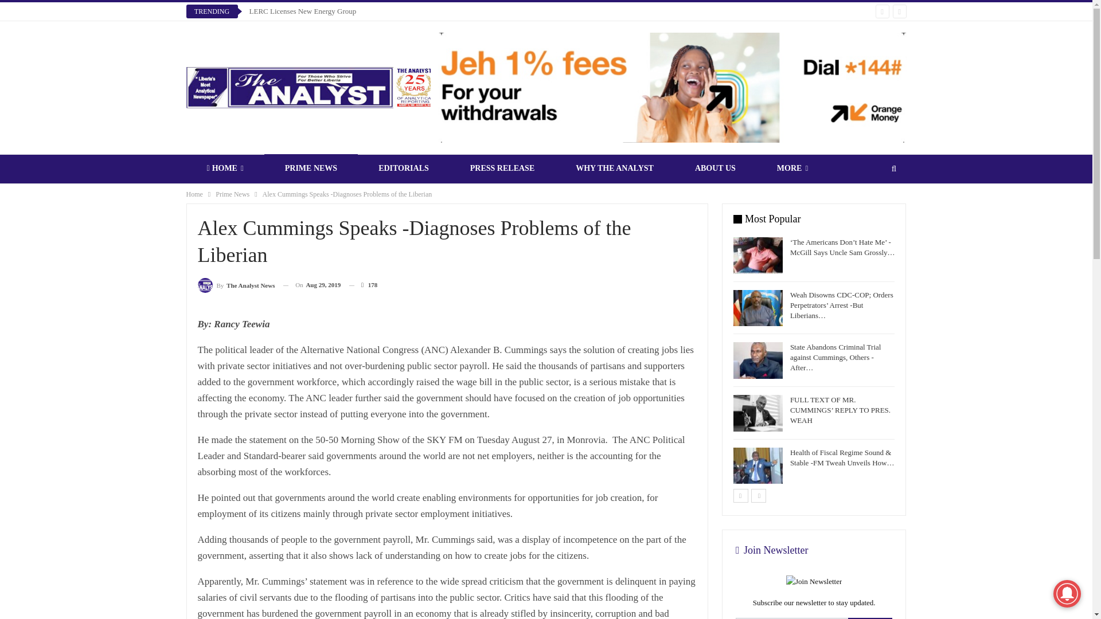 The width and height of the screenshot is (1101, 619). I want to click on PRIME NEWS, so click(311, 168).